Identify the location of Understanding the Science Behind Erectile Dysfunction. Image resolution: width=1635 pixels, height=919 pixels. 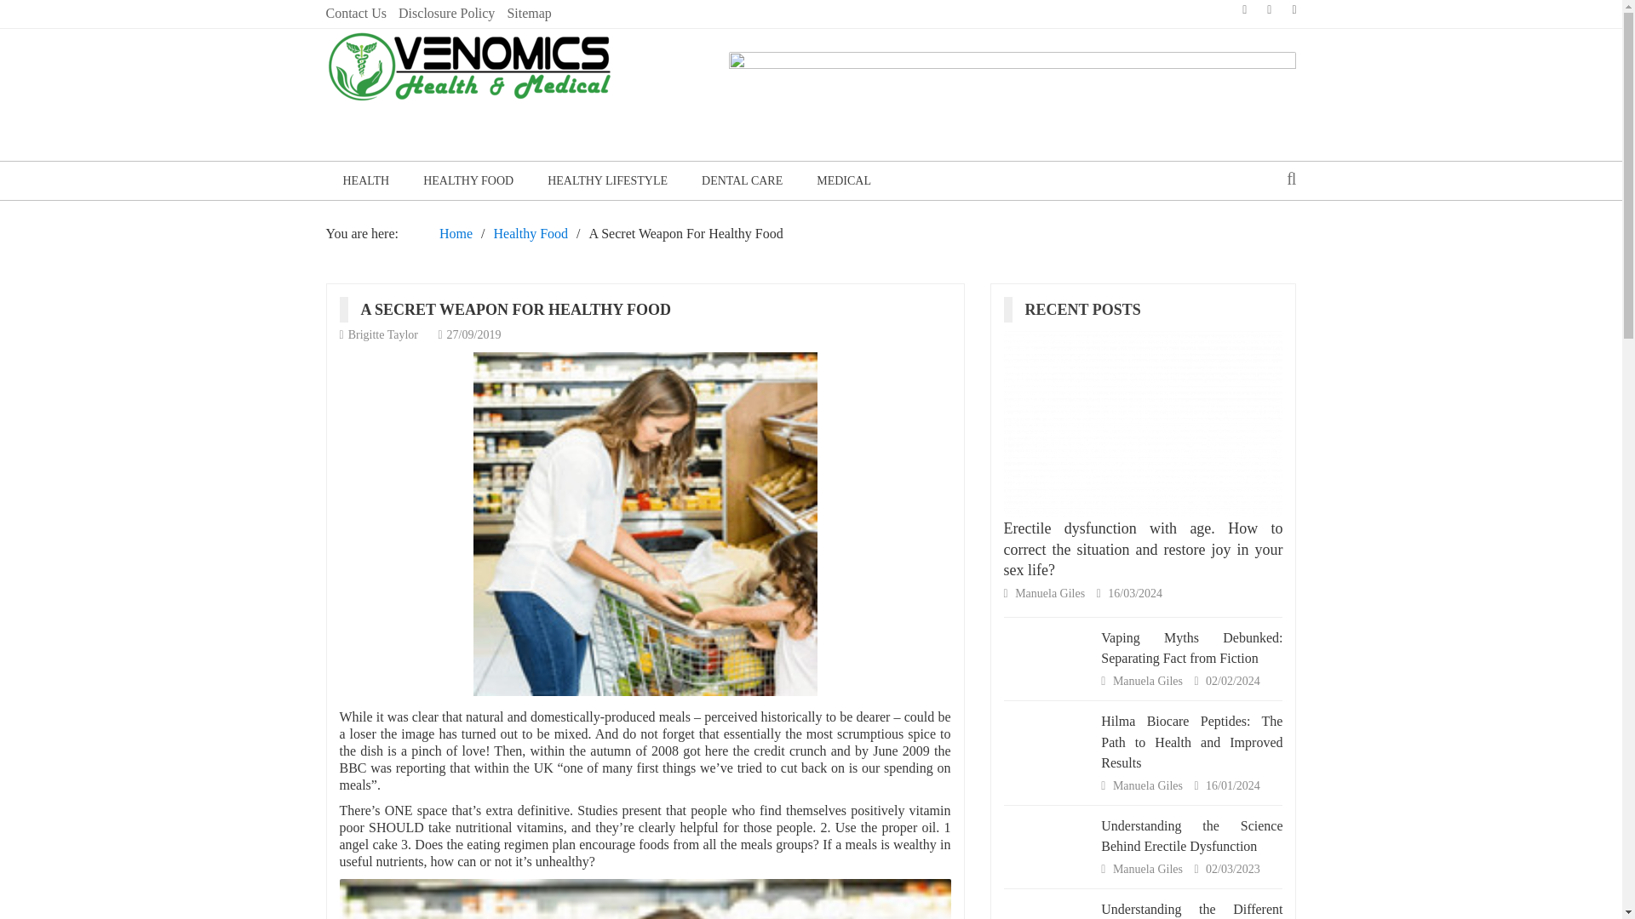
(1190, 836).